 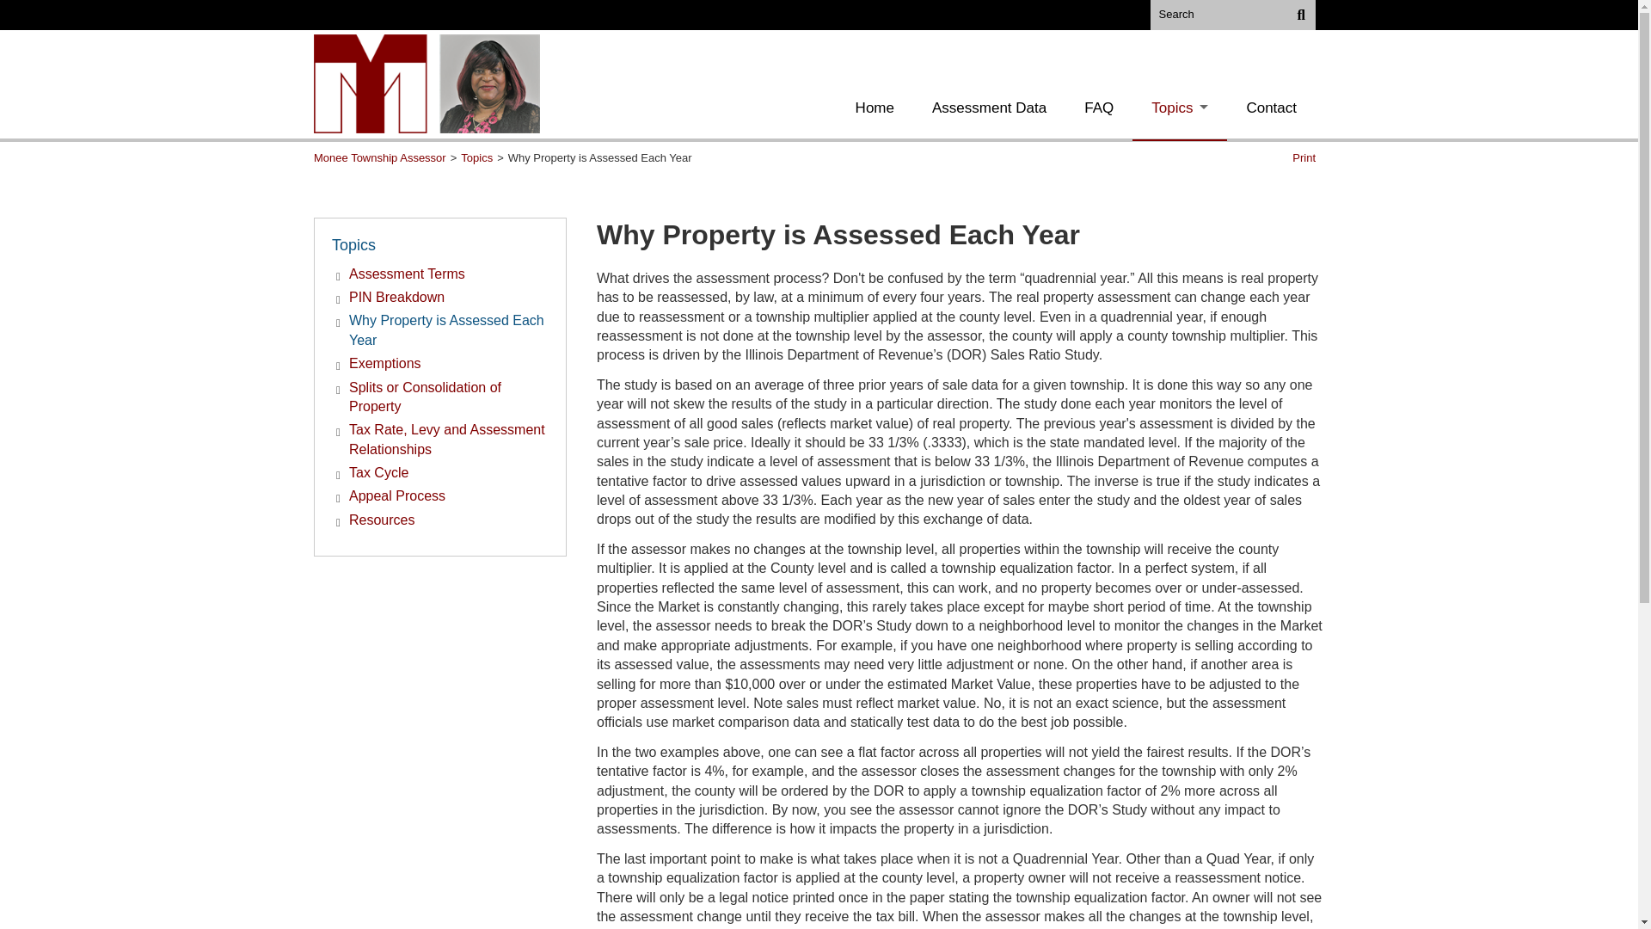 I want to click on Tax Rate, Levy and Assessment Relationships, so click(x=448, y=440).